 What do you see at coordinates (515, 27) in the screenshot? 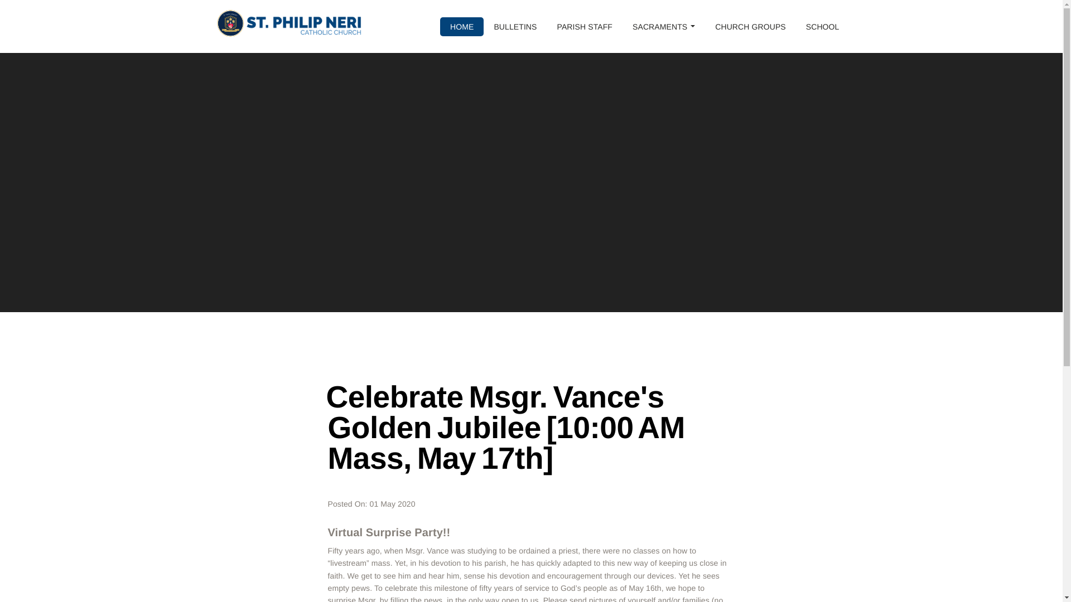
I see `BULLETINS` at bounding box center [515, 27].